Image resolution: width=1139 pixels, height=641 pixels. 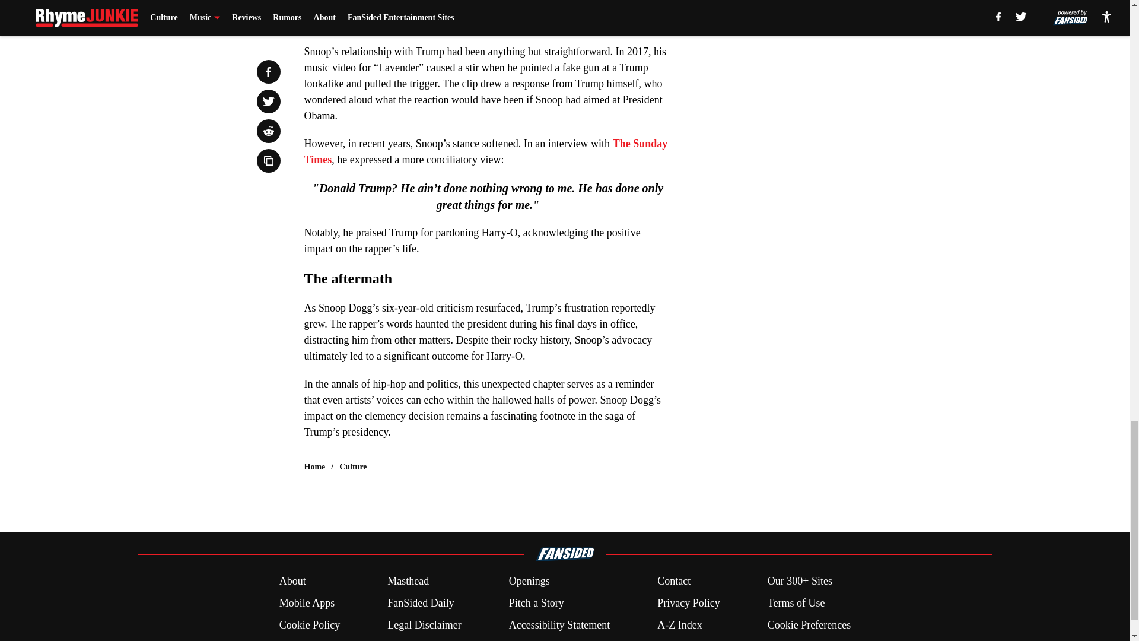 I want to click on Home, so click(x=314, y=467).